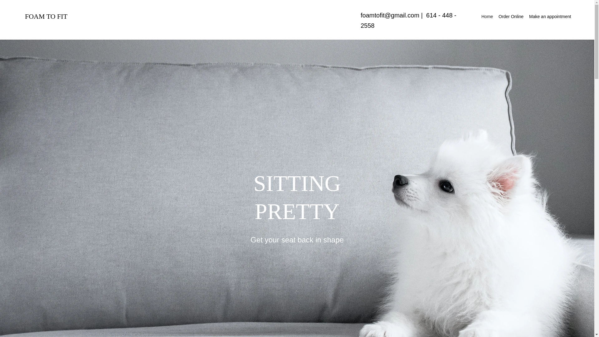 This screenshot has width=599, height=337. What do you see at coordinates (510, 16) in the screenshot?
I see `Order Online` at bounding box center [510, 16].